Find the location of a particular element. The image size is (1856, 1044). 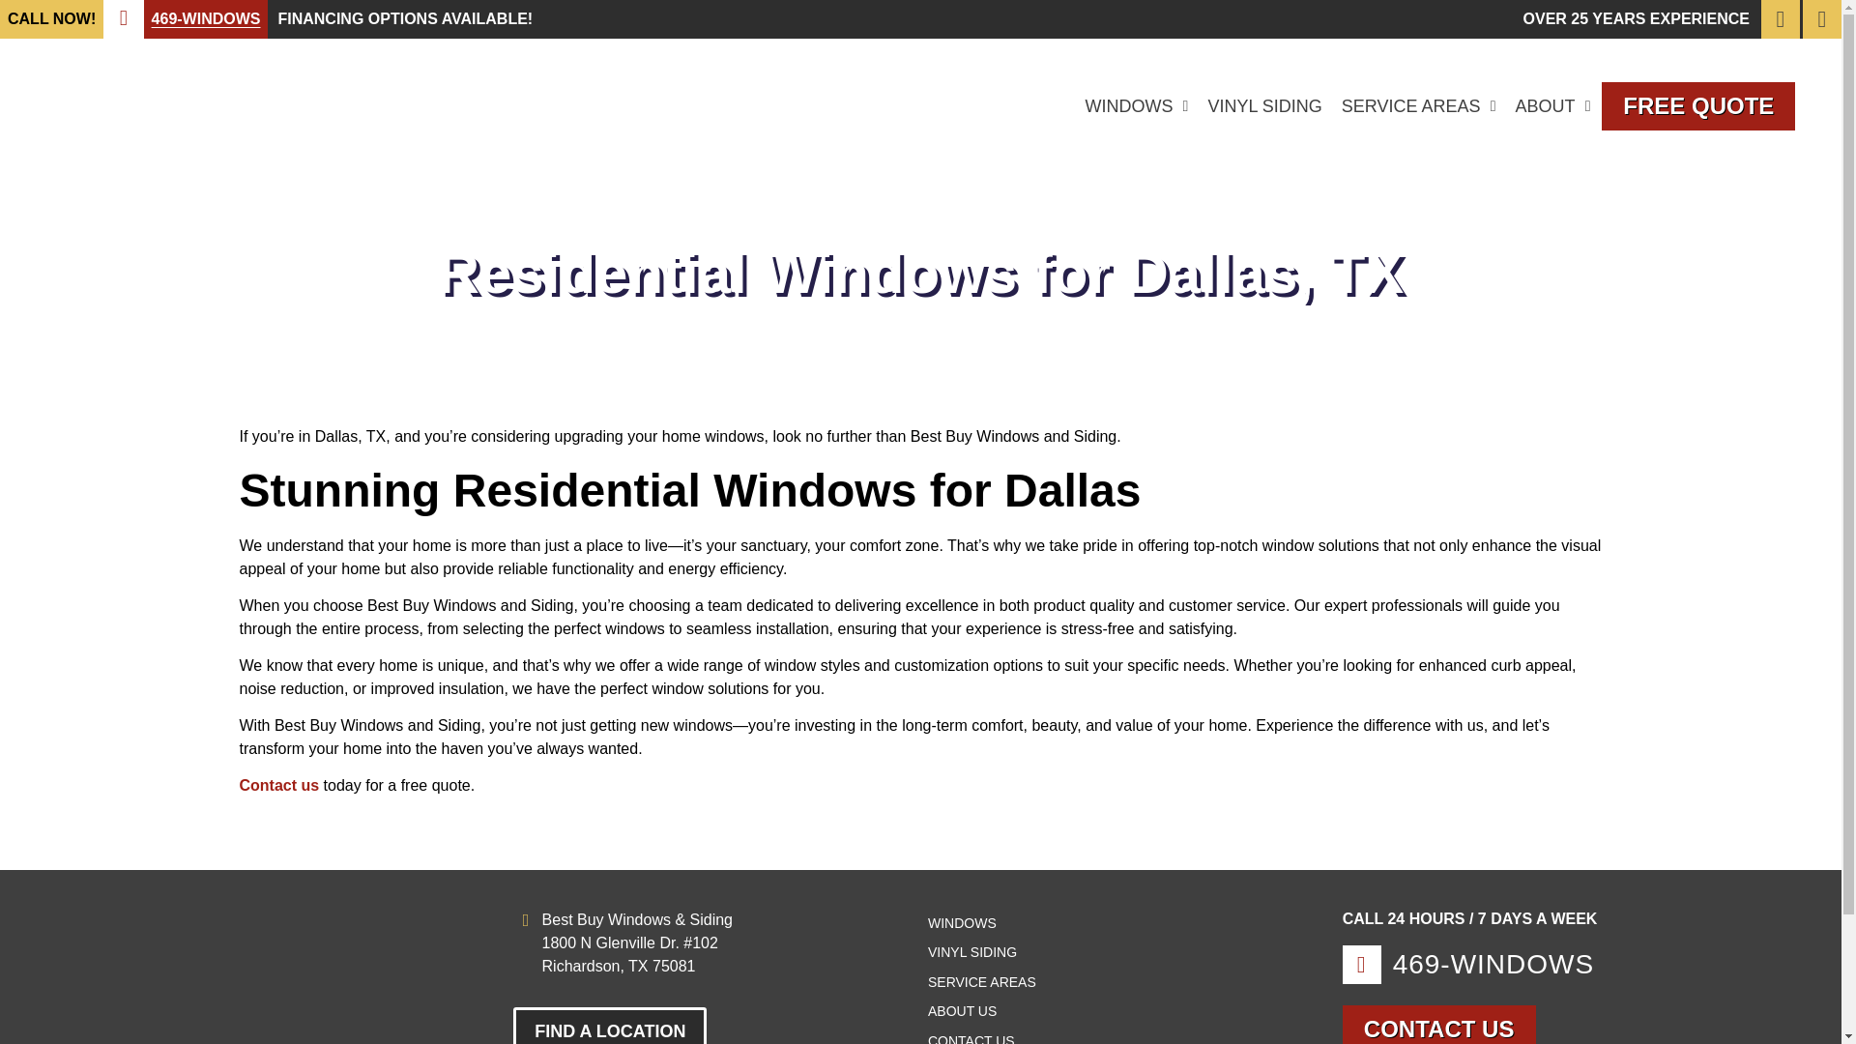

VINYL SIDING is located at coordinates (1264, 106).